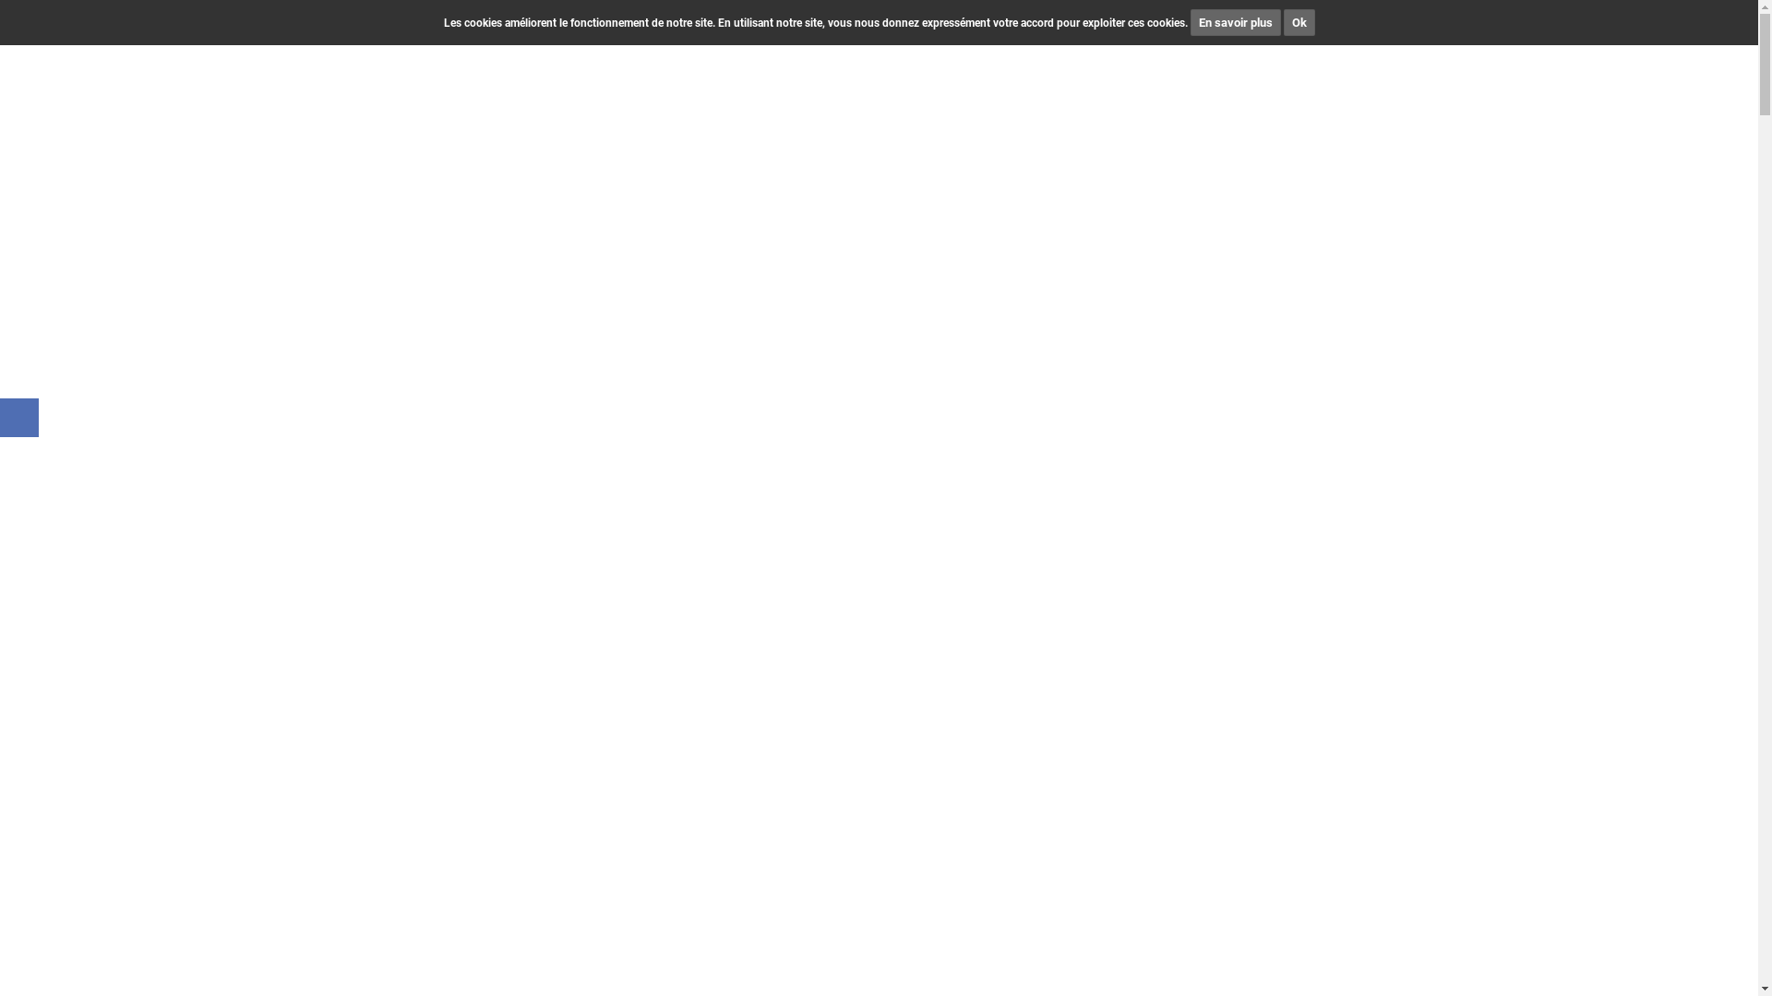  Describe the element at coordinates (1299, 22) in the screenshot. I see `Ok` at that location.